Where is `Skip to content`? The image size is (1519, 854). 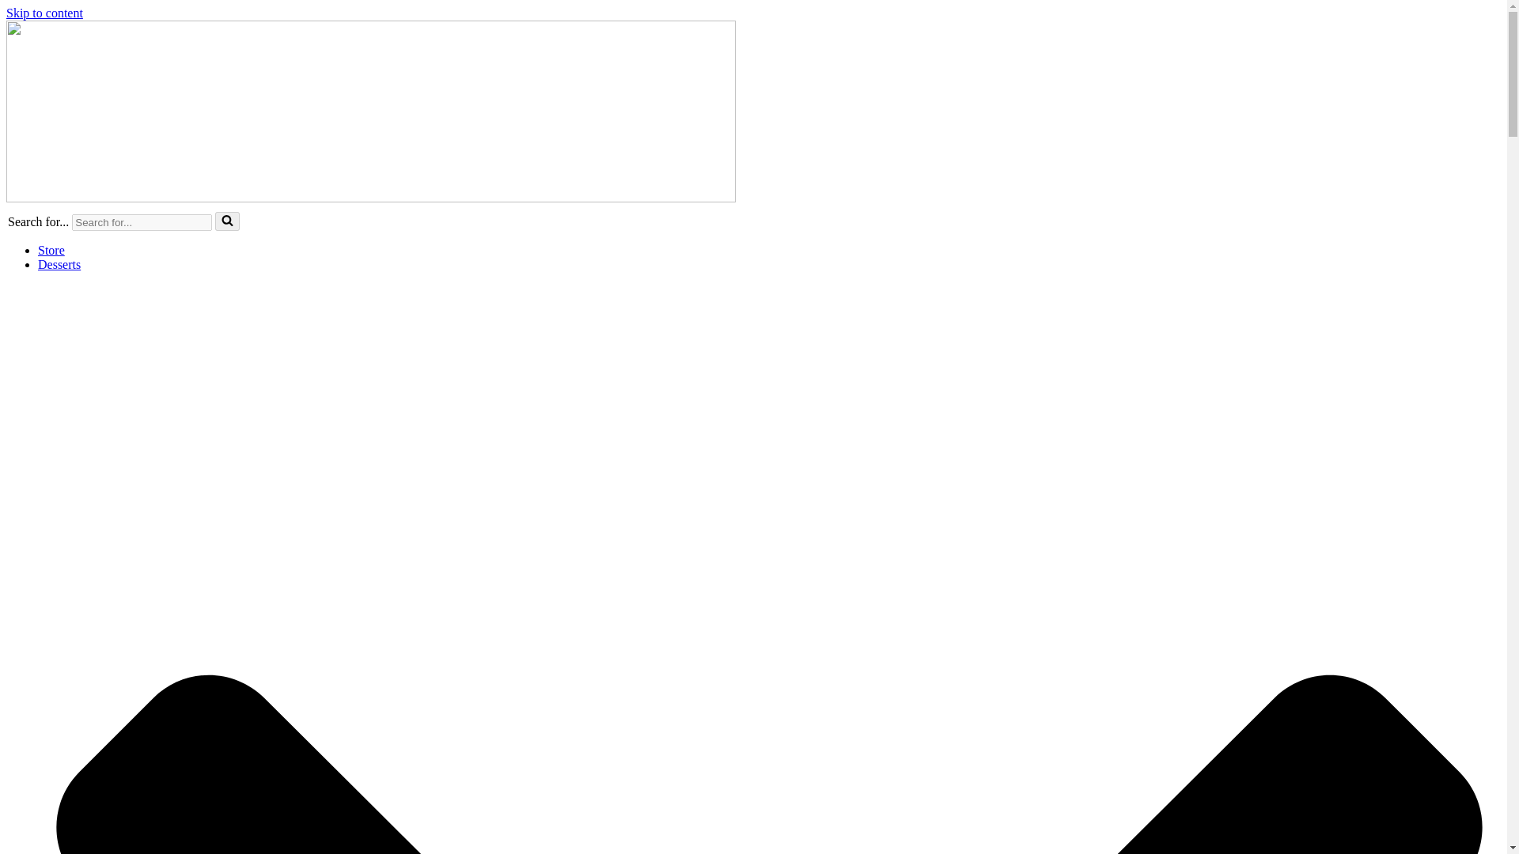
Skip to content is located at coordinates (44, 13).